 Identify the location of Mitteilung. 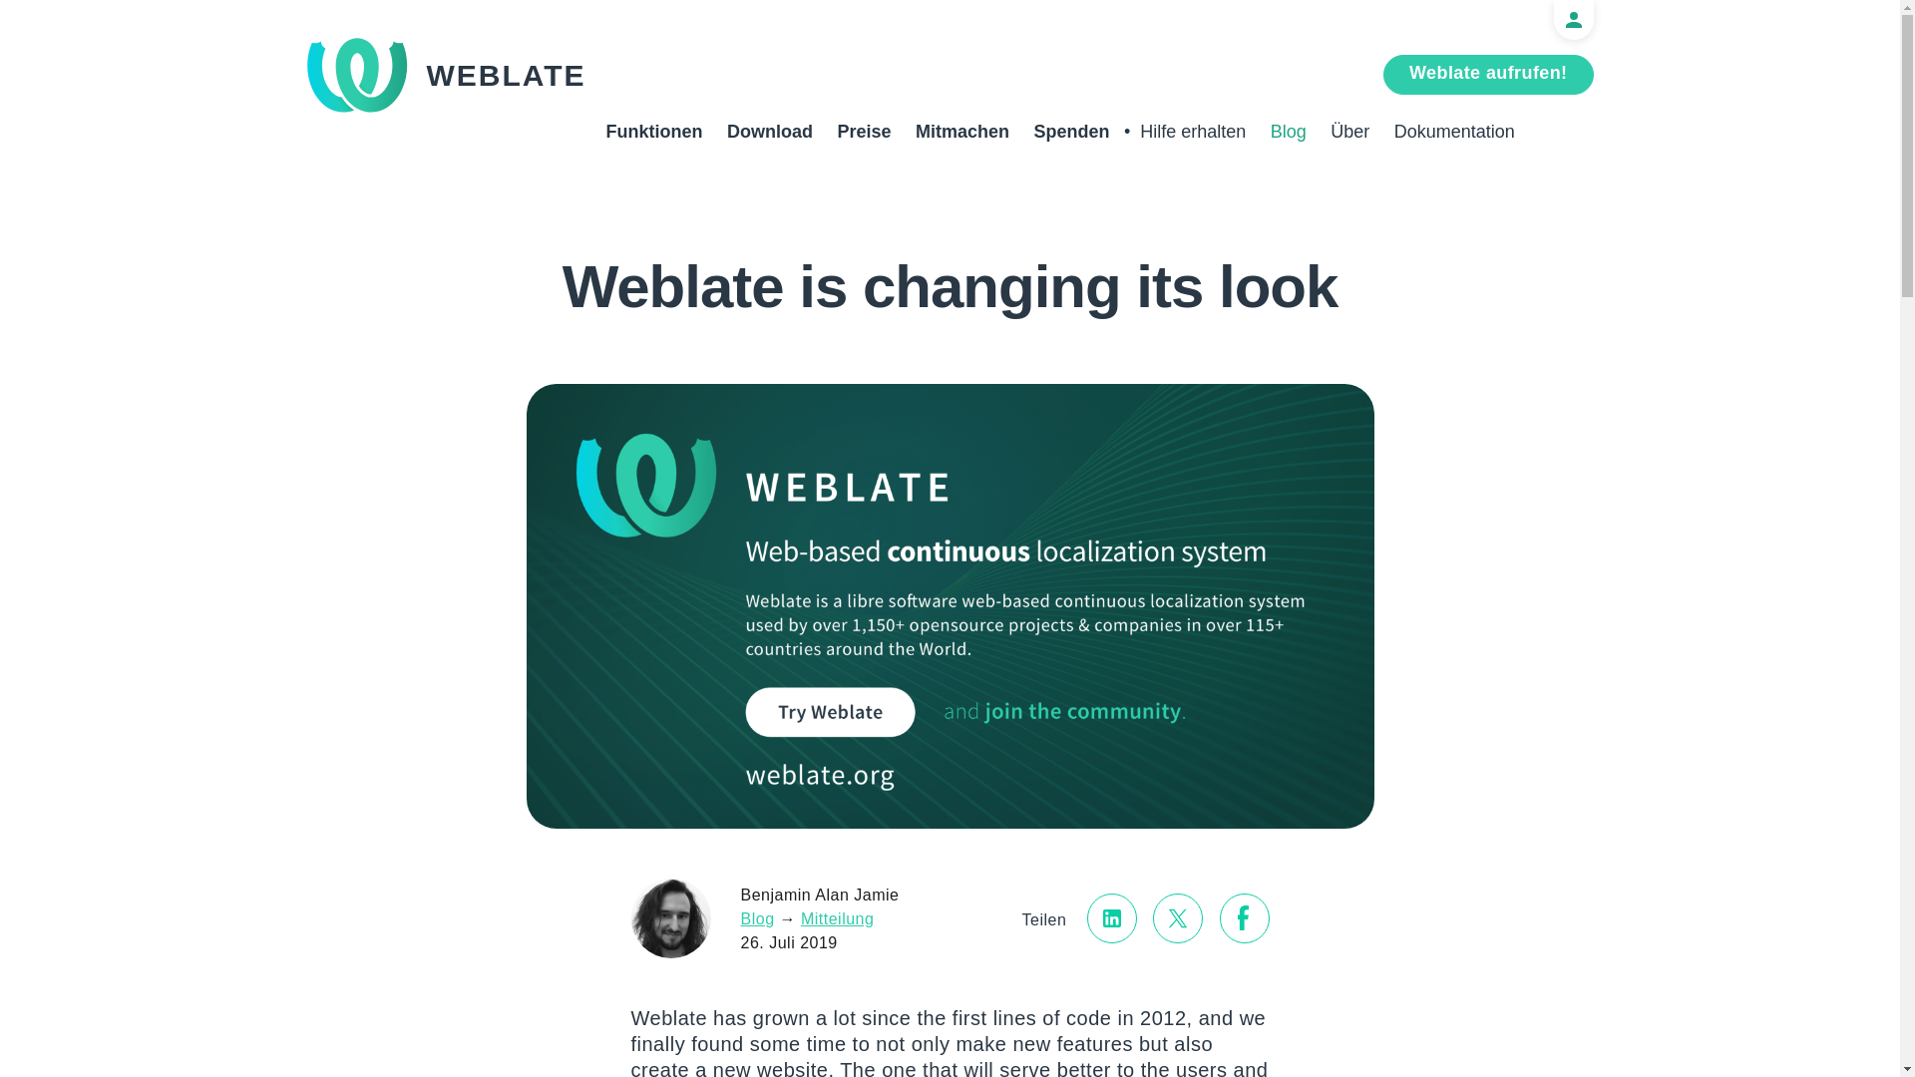
(836, 917).